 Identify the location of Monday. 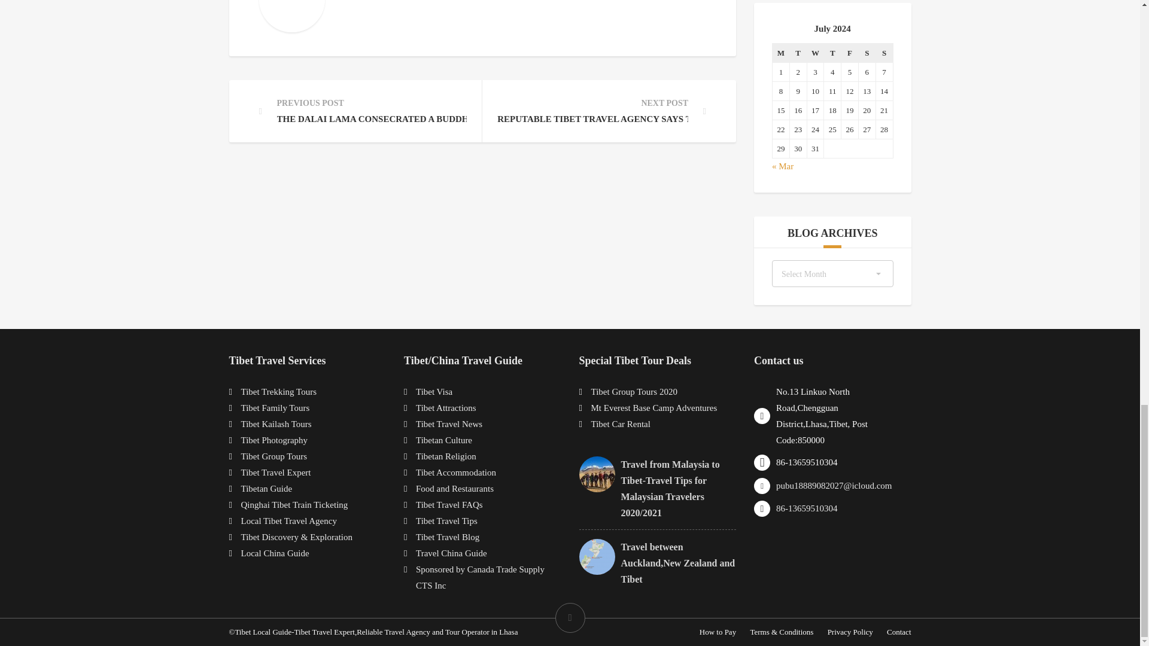
(780, 53).